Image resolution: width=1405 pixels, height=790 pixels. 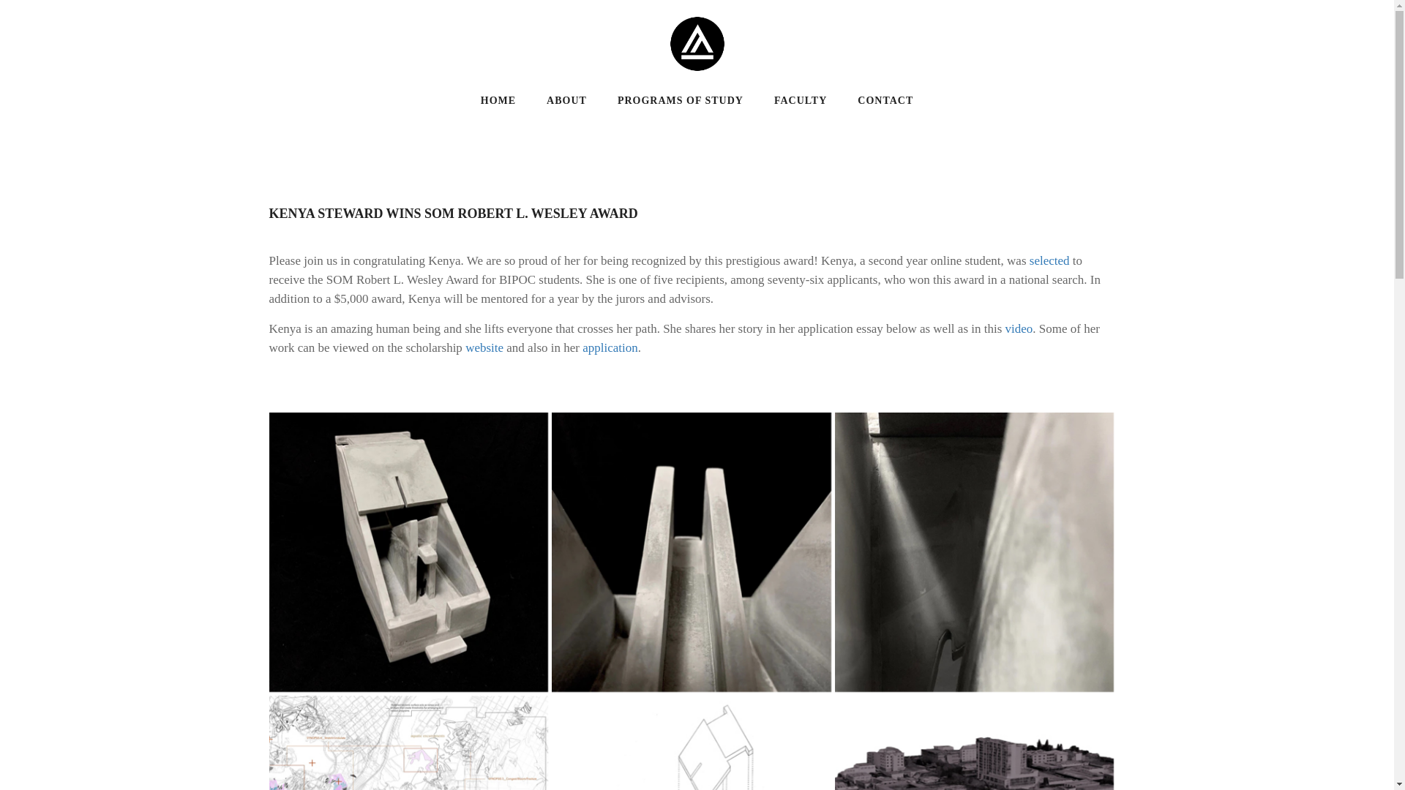 I want to click on ABOUT, so click(x=566, y=99).